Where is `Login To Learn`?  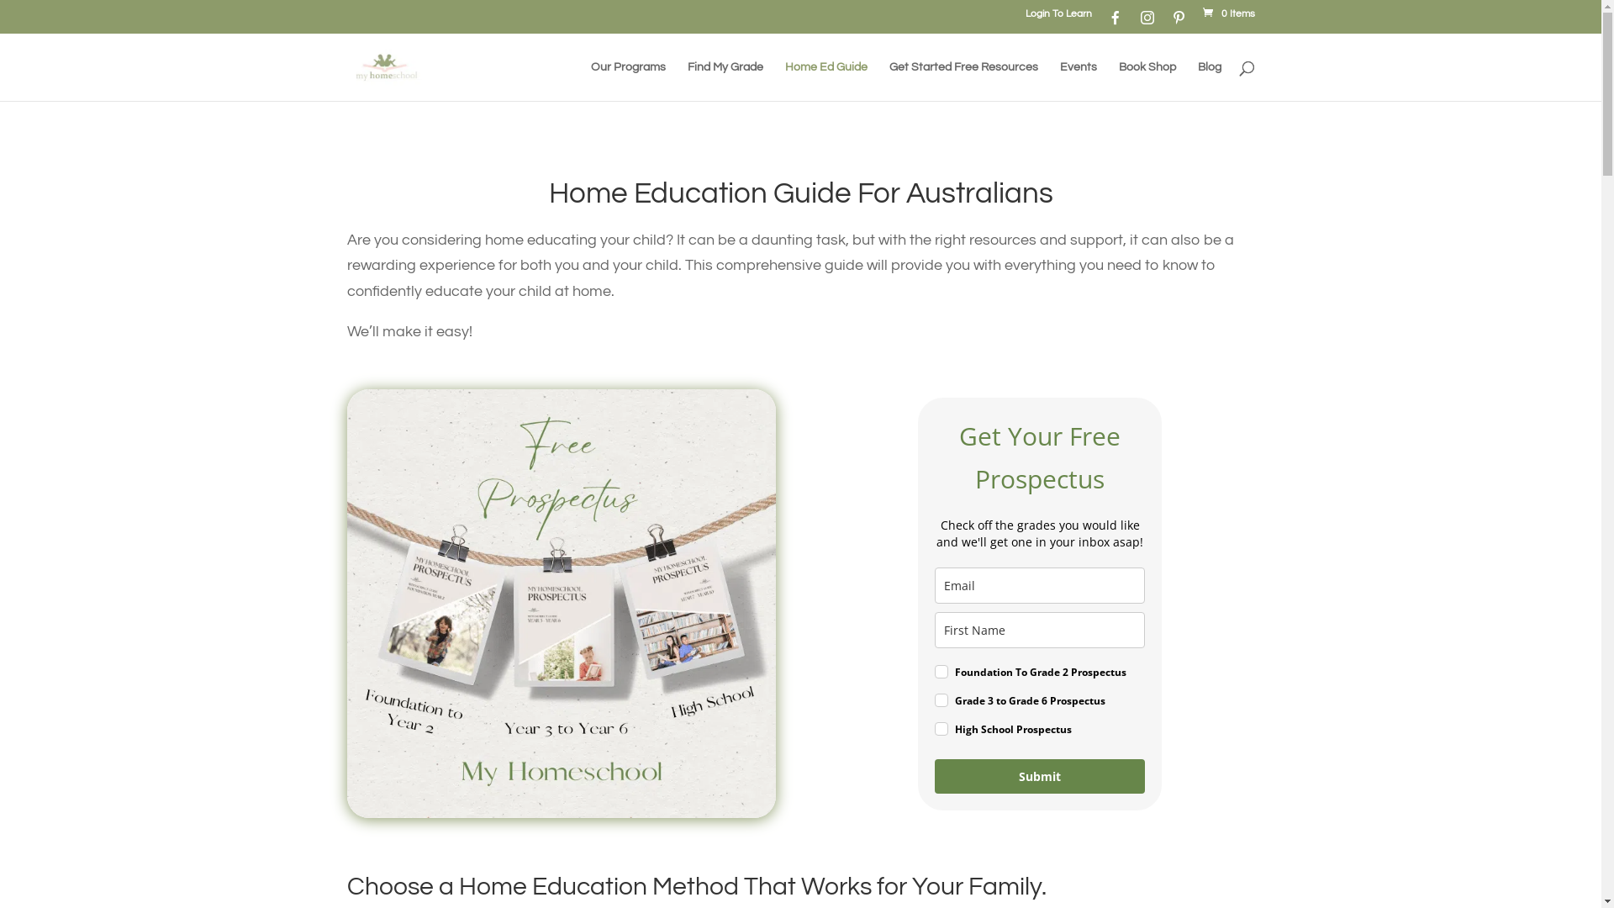
Login To Learn is located at coordinates (1046, 22).